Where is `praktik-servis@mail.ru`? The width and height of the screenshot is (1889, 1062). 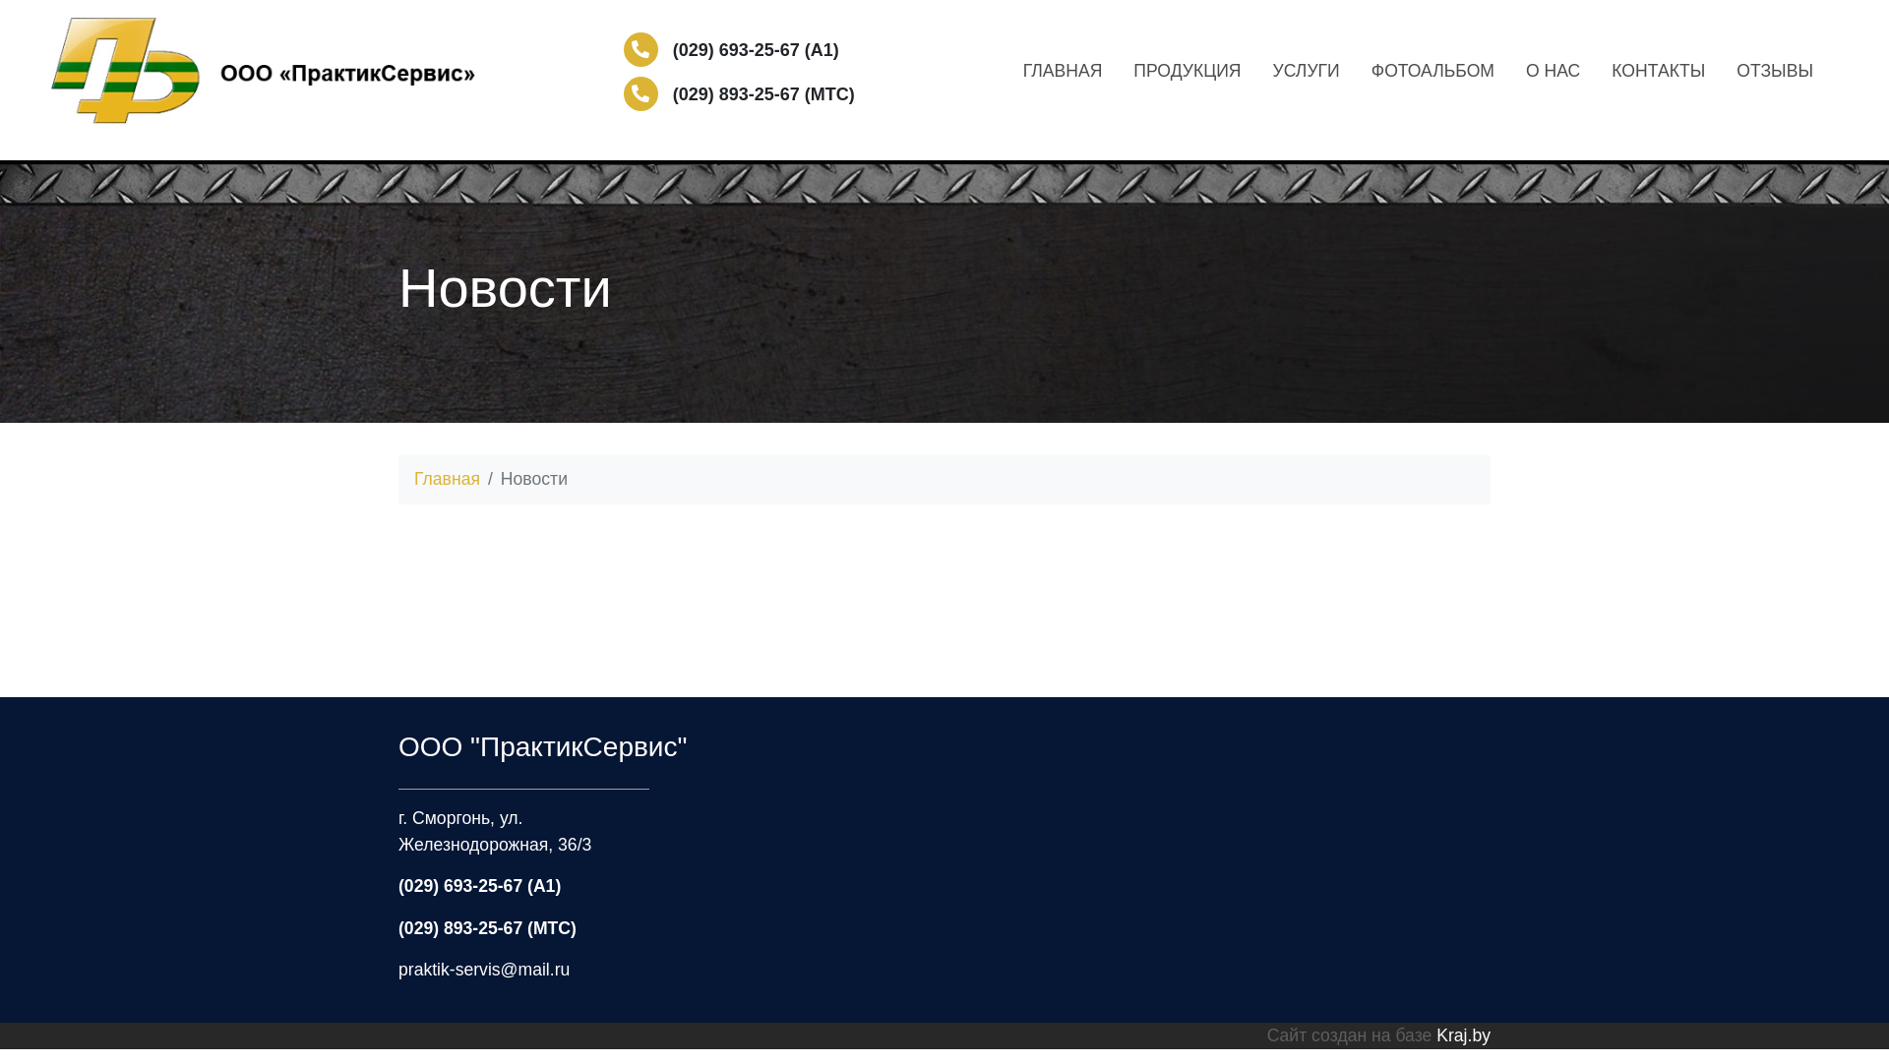
praktik-servis@mail.ru is located at coordinates (484, 970).